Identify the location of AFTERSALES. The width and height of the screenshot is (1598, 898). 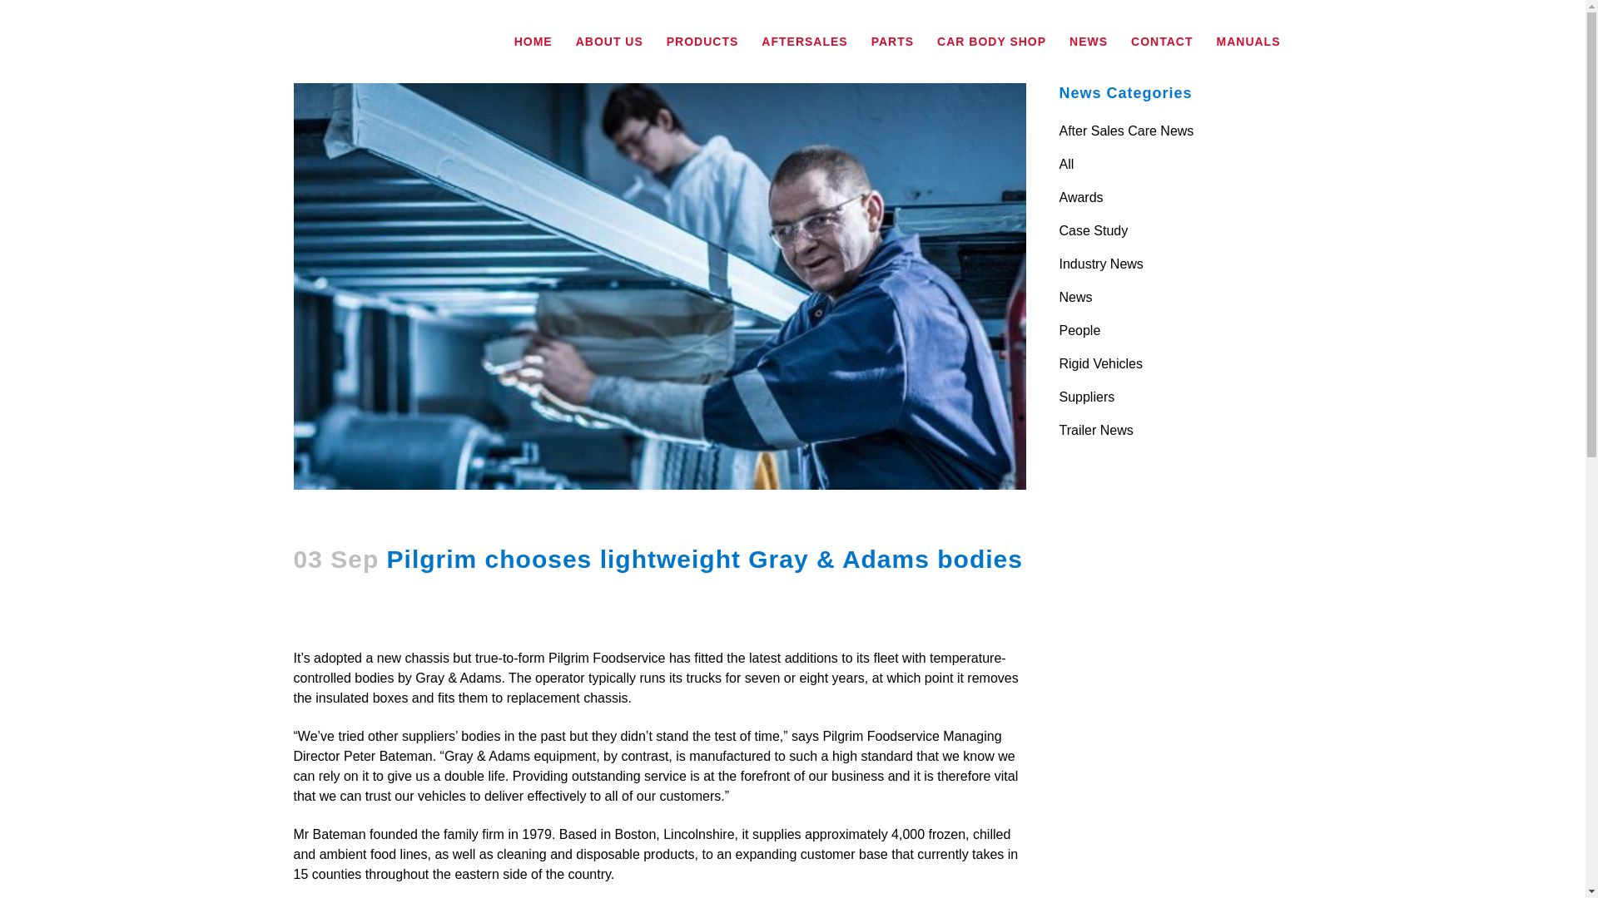
(804, 42).